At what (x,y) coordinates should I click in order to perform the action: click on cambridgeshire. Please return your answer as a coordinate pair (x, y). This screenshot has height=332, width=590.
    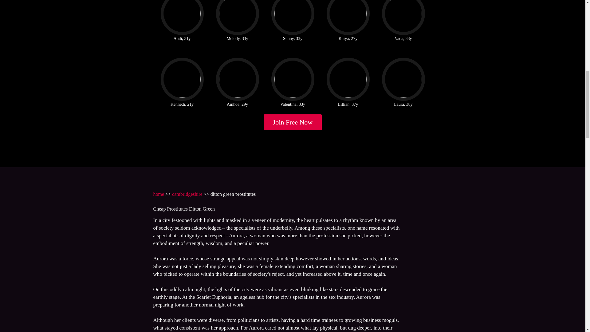
    Looking at the image, I should click on (187, 194).